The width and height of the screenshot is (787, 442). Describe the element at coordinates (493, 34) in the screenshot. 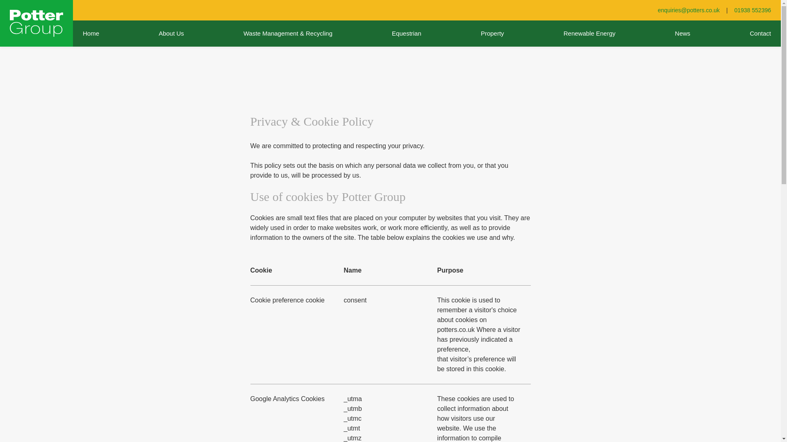

I see `Property` at that location.